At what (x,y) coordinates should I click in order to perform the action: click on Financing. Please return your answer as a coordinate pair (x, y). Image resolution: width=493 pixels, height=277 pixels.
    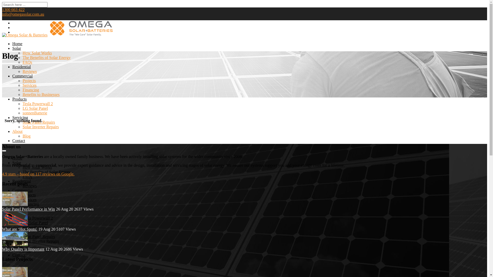
    Looking at the image, I should click on (31, 204).